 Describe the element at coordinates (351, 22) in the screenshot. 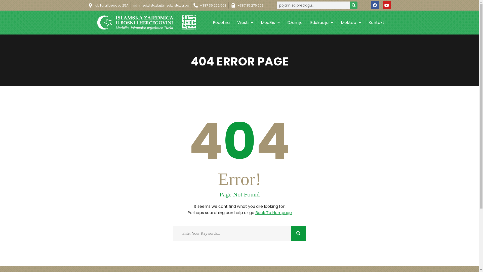

I see `Mekteb` at that location.